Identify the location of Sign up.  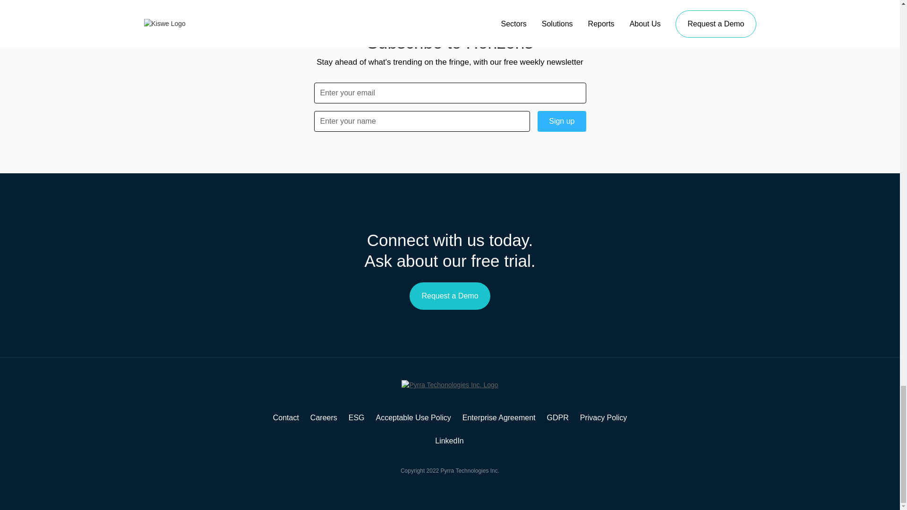
(562, 121).